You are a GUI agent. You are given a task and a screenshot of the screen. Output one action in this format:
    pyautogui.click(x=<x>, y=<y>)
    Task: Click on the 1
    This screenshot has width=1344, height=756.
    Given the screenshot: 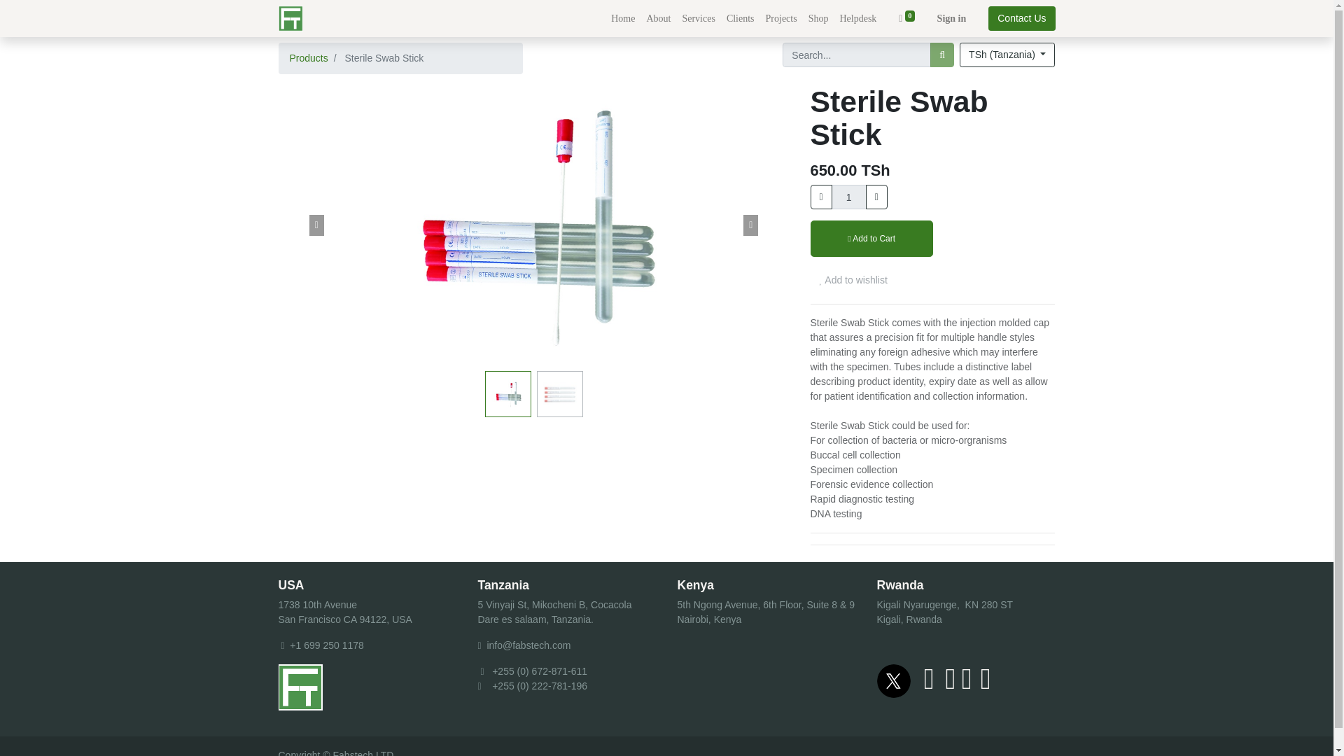 What is the action you would take?
    pyautogui.click(x=849, y=197)
    